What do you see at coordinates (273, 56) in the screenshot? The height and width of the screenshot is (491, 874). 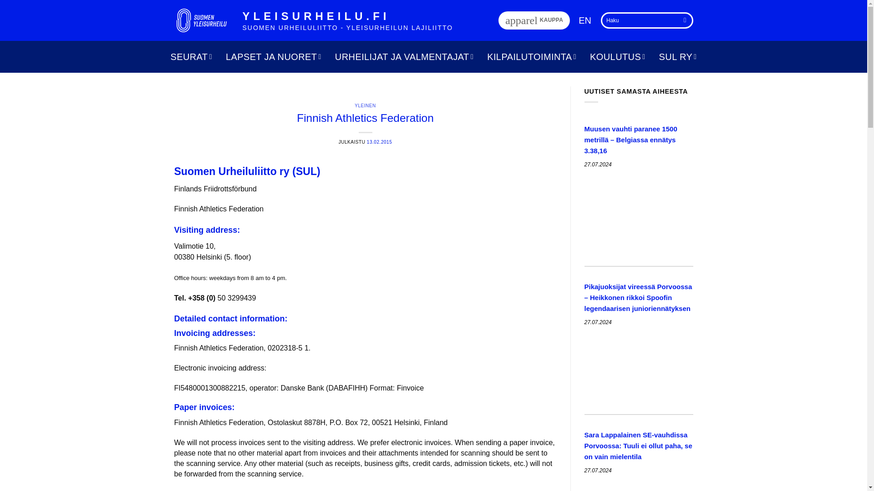 I see `EN` at bounding box center [273, 56].